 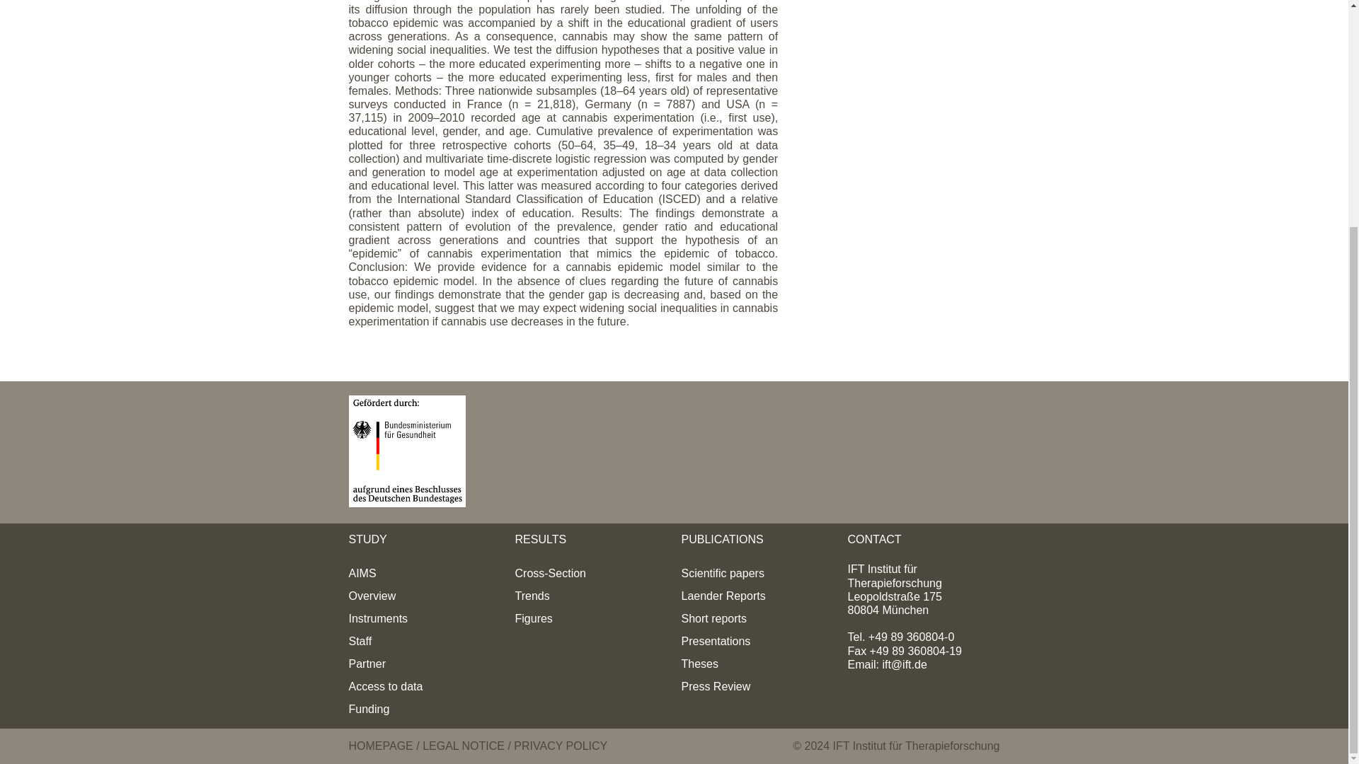 What do you see at coordinates (366, 664) in the screenshot?
I see `Partner` at bounding box center [366, 664].